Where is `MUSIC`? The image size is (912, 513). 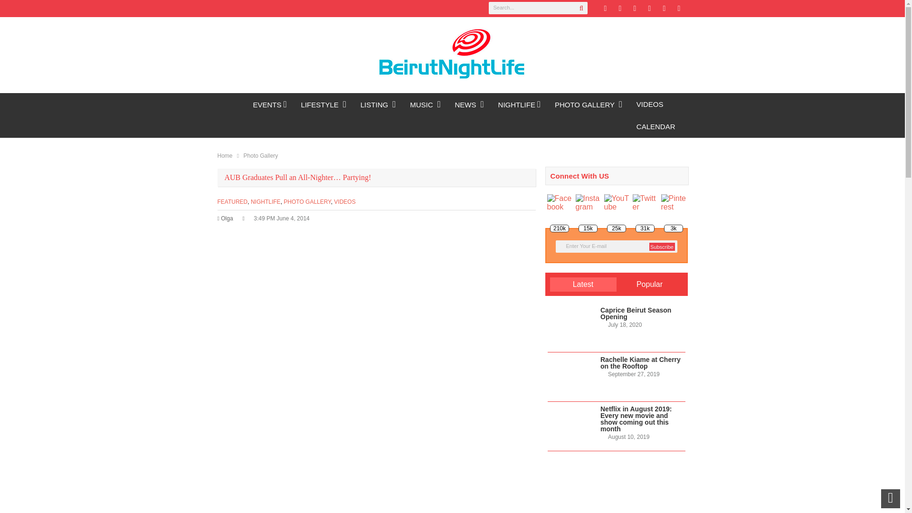
MUSIC is located at coordinates (425, 104).